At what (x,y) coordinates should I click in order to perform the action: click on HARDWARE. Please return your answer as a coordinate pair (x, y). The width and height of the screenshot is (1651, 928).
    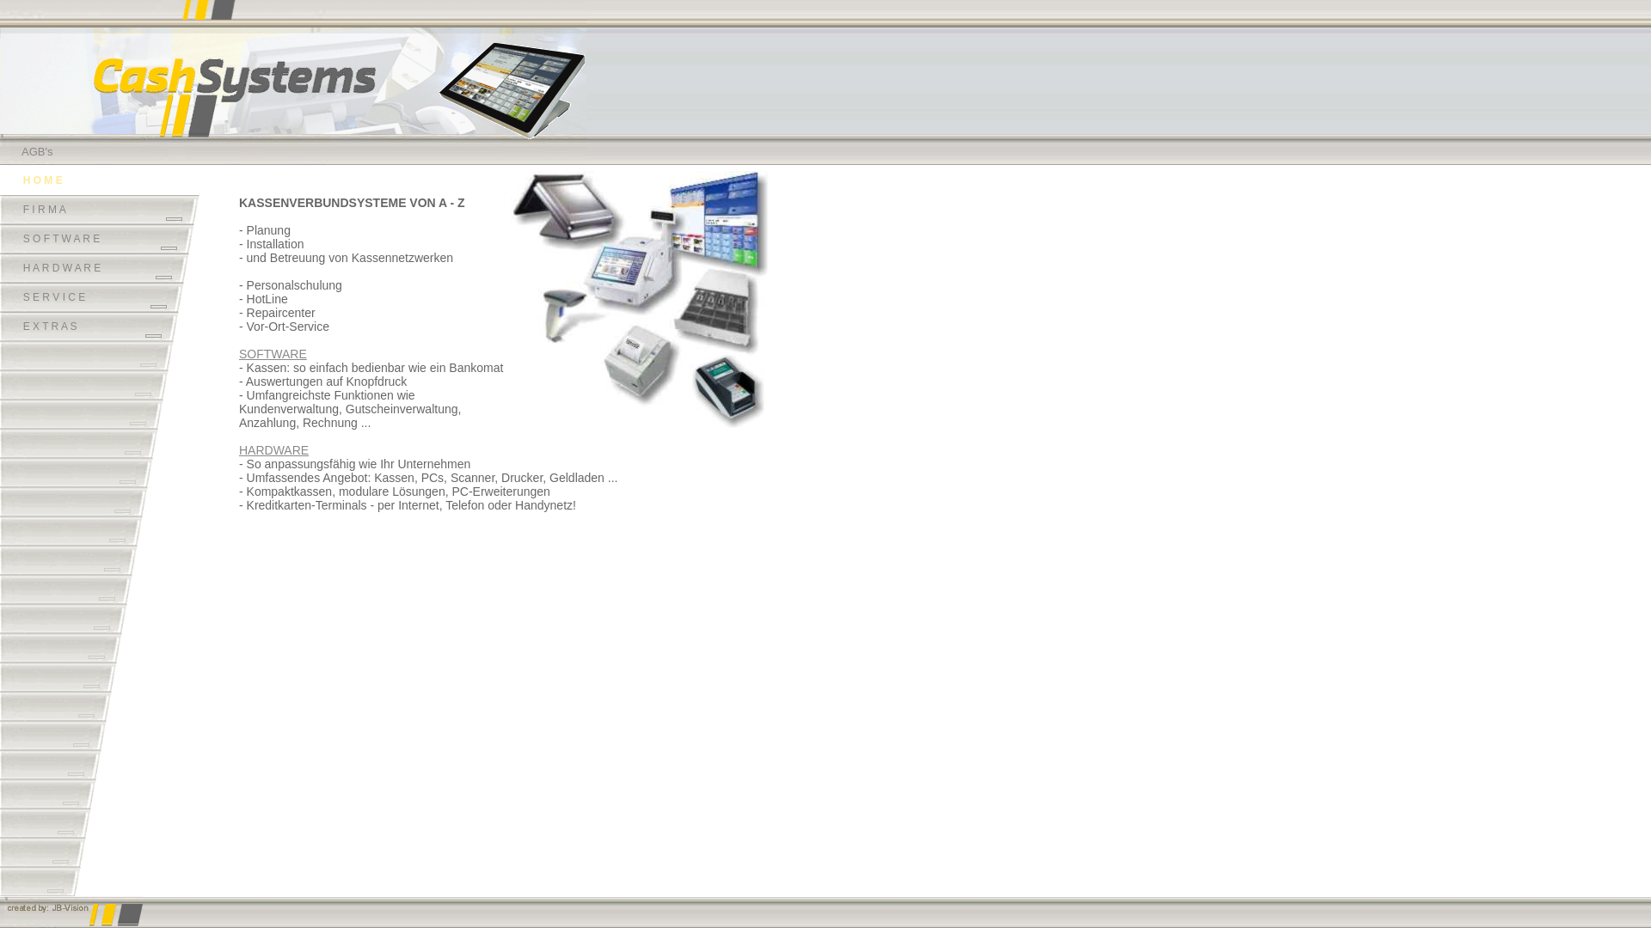
    Looking at the image, I should click on (273, 450).